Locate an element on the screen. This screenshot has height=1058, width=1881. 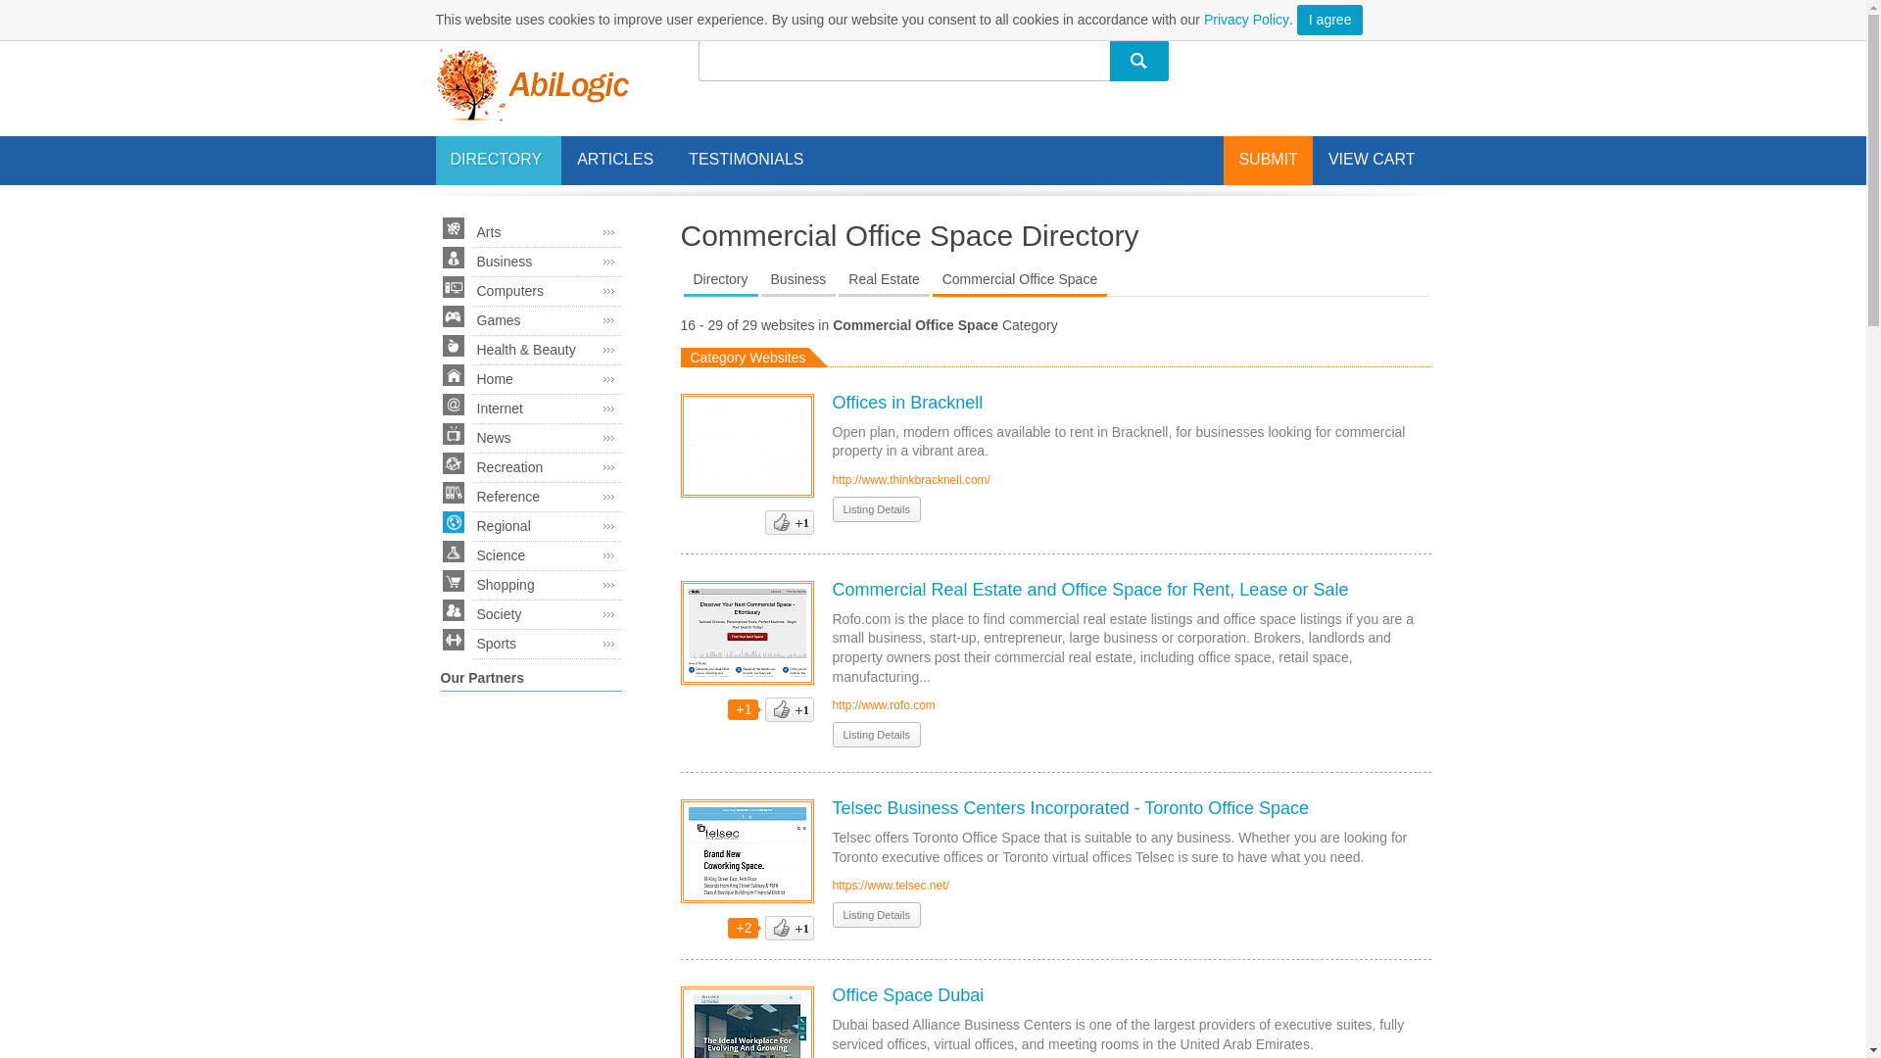
Games is located at coordinates (546, 321).